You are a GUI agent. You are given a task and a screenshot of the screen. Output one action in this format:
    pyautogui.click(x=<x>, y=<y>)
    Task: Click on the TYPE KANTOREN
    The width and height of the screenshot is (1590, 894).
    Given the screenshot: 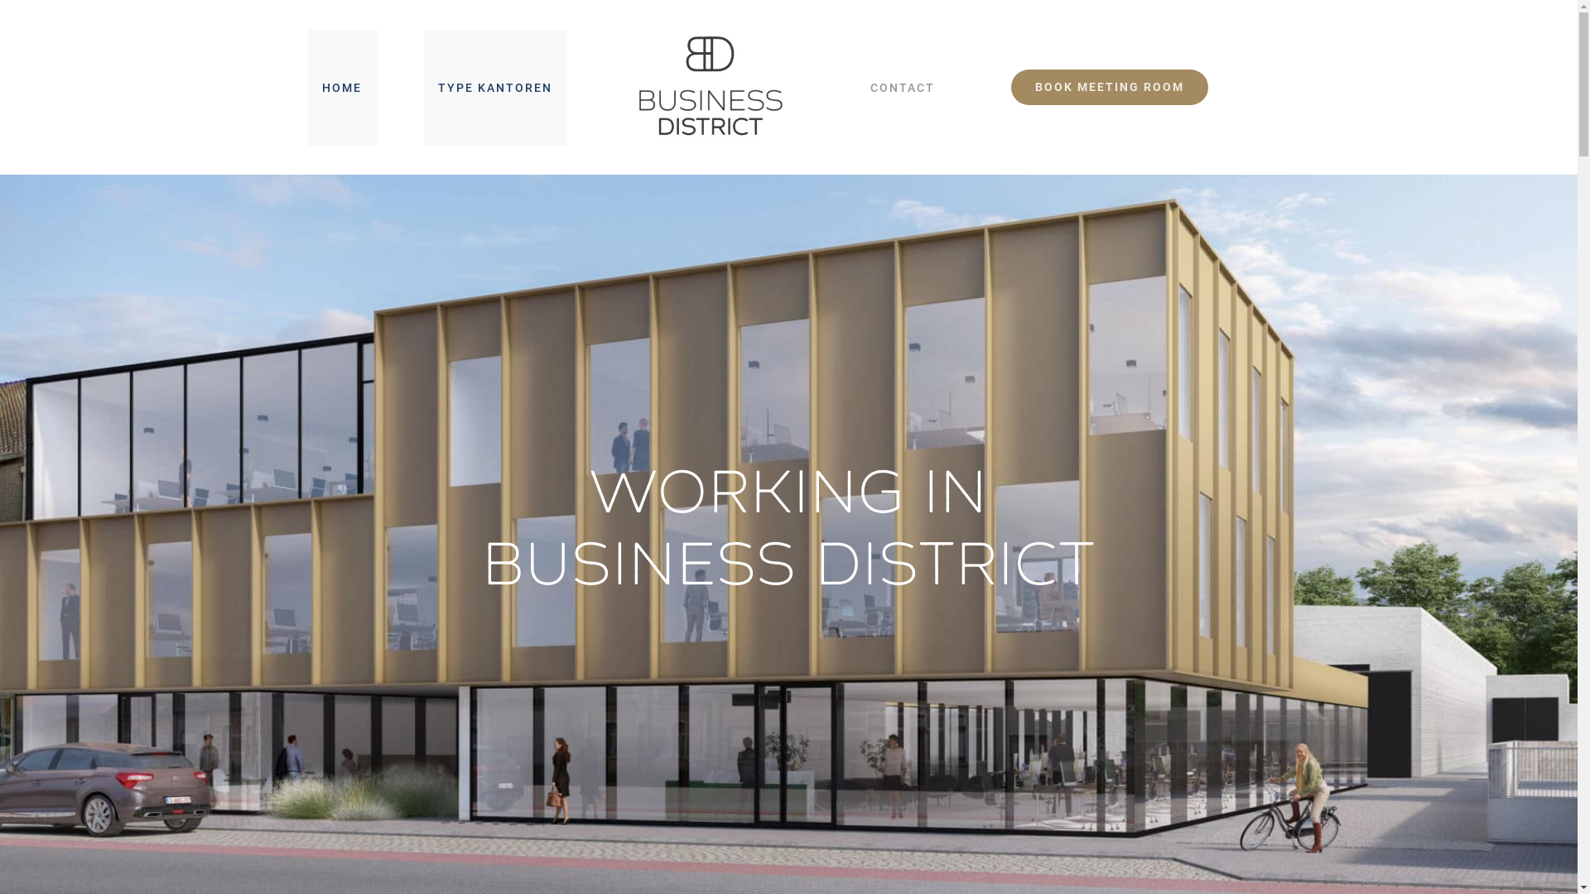 What is the action you would take?
    pyautogui.click(x=495, y=88)
    